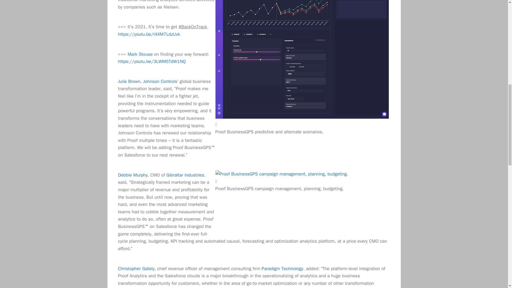 Image resolution: width=512 pixels, height=288 pixels. I want to click on Proof BusinessGPS campaign management, planning, budgeting., so click(282, 174).